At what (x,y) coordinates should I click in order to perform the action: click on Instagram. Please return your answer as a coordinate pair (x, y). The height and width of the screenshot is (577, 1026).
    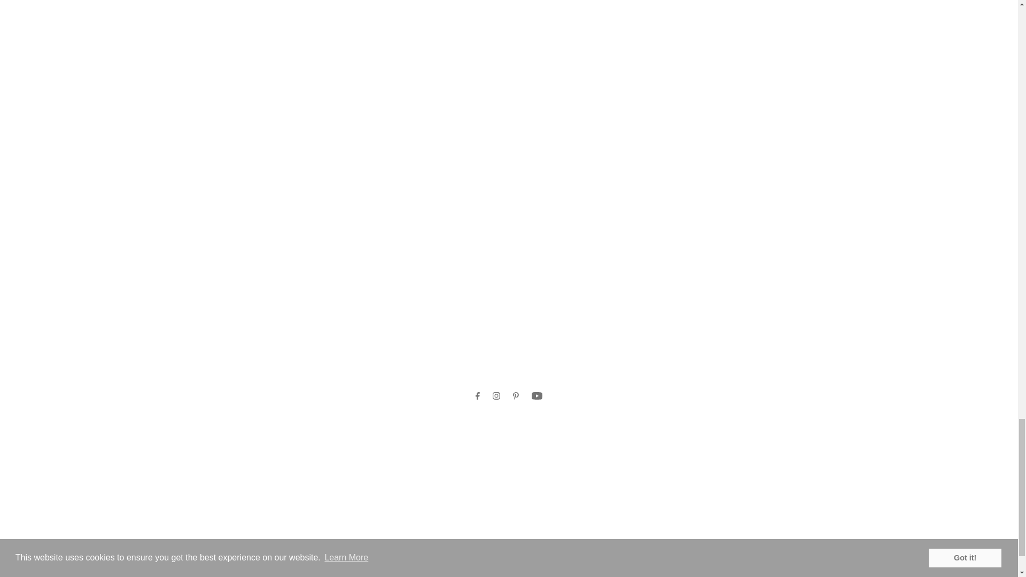
    Looking at the image, I should click on (496, 395).